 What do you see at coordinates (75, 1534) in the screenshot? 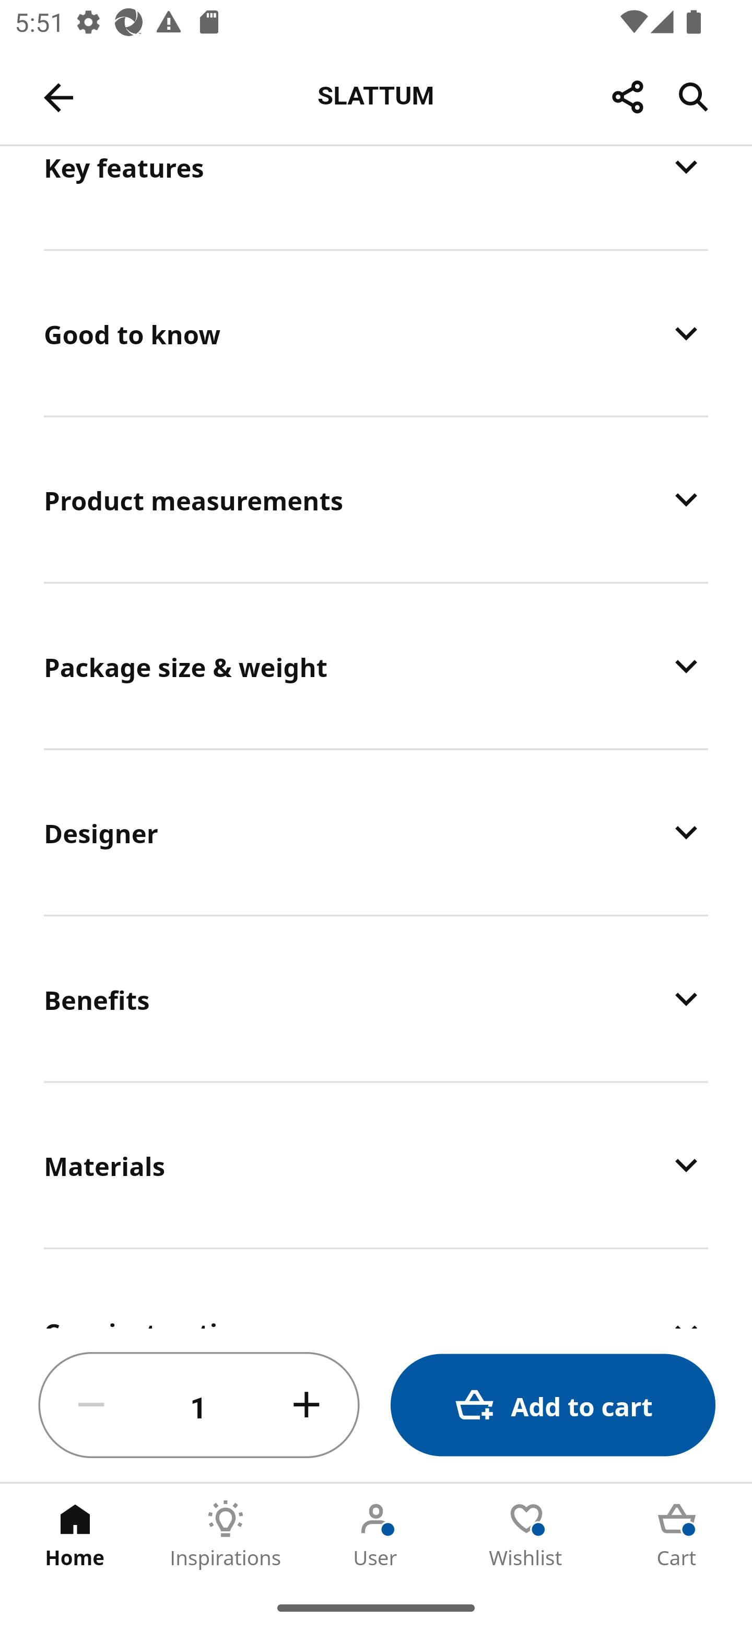
I see `Home
Tab 1 of 5` at bounding box center [75, 1534].